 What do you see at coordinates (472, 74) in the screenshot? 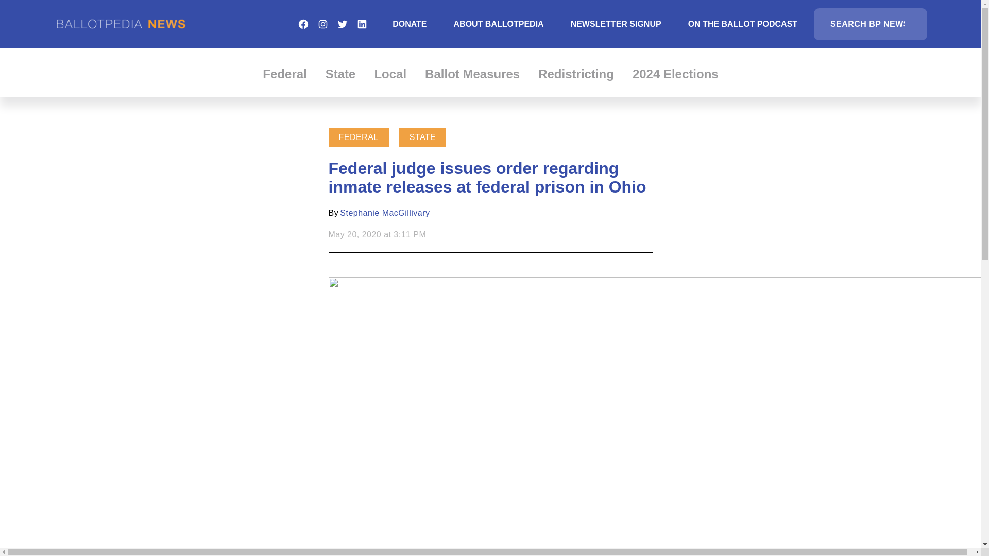
I see `Ballot Measures` at bounding box center [472, 74].